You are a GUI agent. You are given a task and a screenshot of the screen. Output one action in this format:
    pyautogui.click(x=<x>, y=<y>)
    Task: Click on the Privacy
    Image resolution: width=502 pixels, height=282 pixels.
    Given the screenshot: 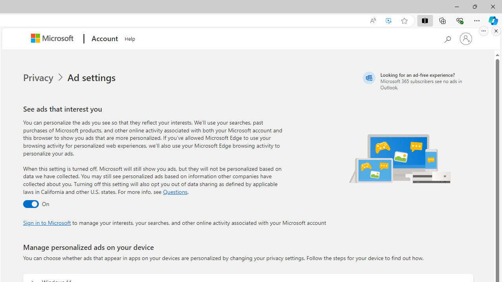 What is the action you would take?
    pyautogui.click(x=44, y=78)
    